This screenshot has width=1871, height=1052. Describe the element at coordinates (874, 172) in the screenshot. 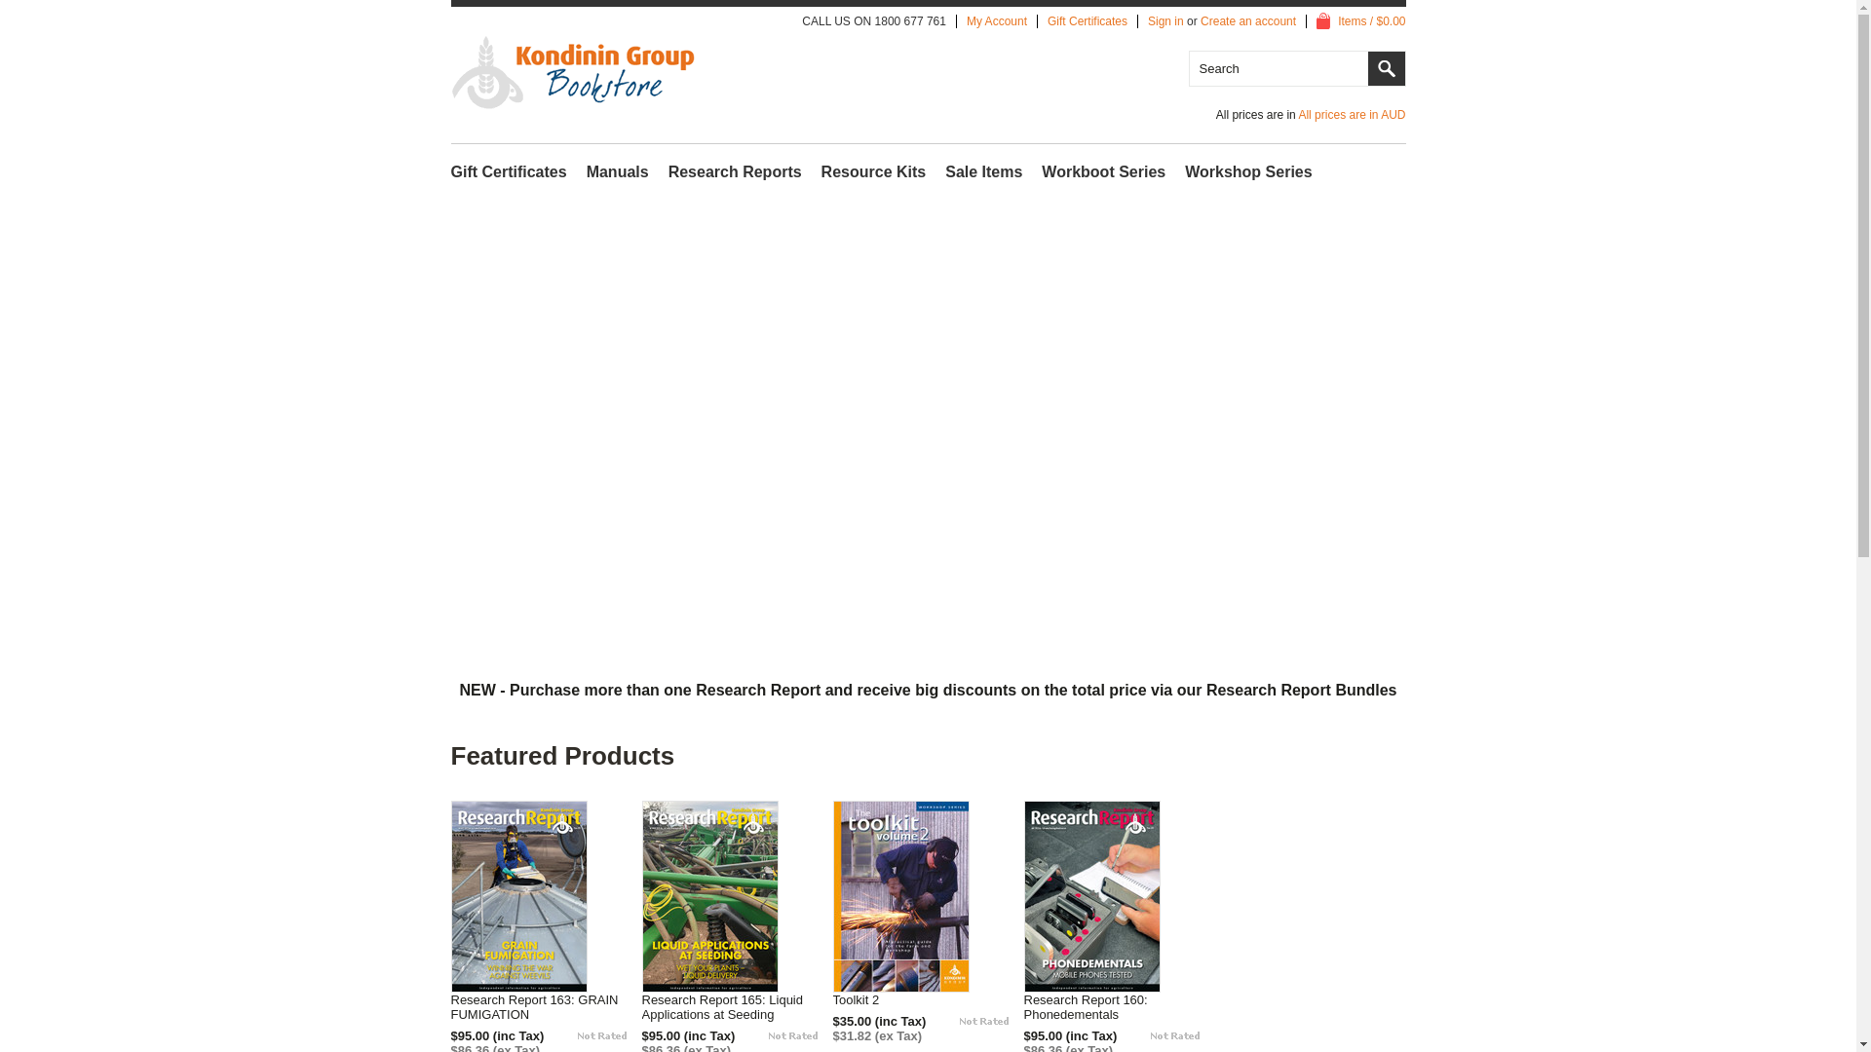

I see `Resource Kits` at that location.